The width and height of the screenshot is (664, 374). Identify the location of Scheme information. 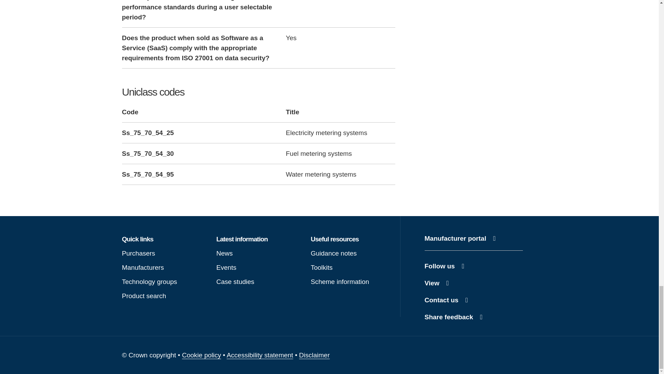
(352, 281).